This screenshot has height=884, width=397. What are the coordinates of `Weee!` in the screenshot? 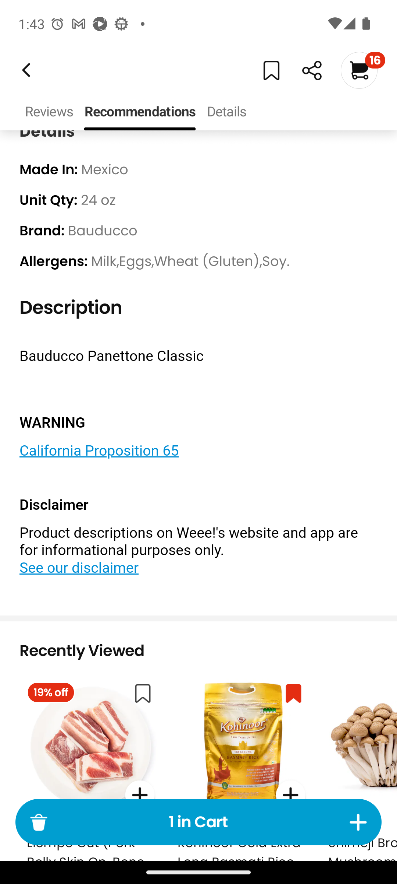 It's located at (25, 70).